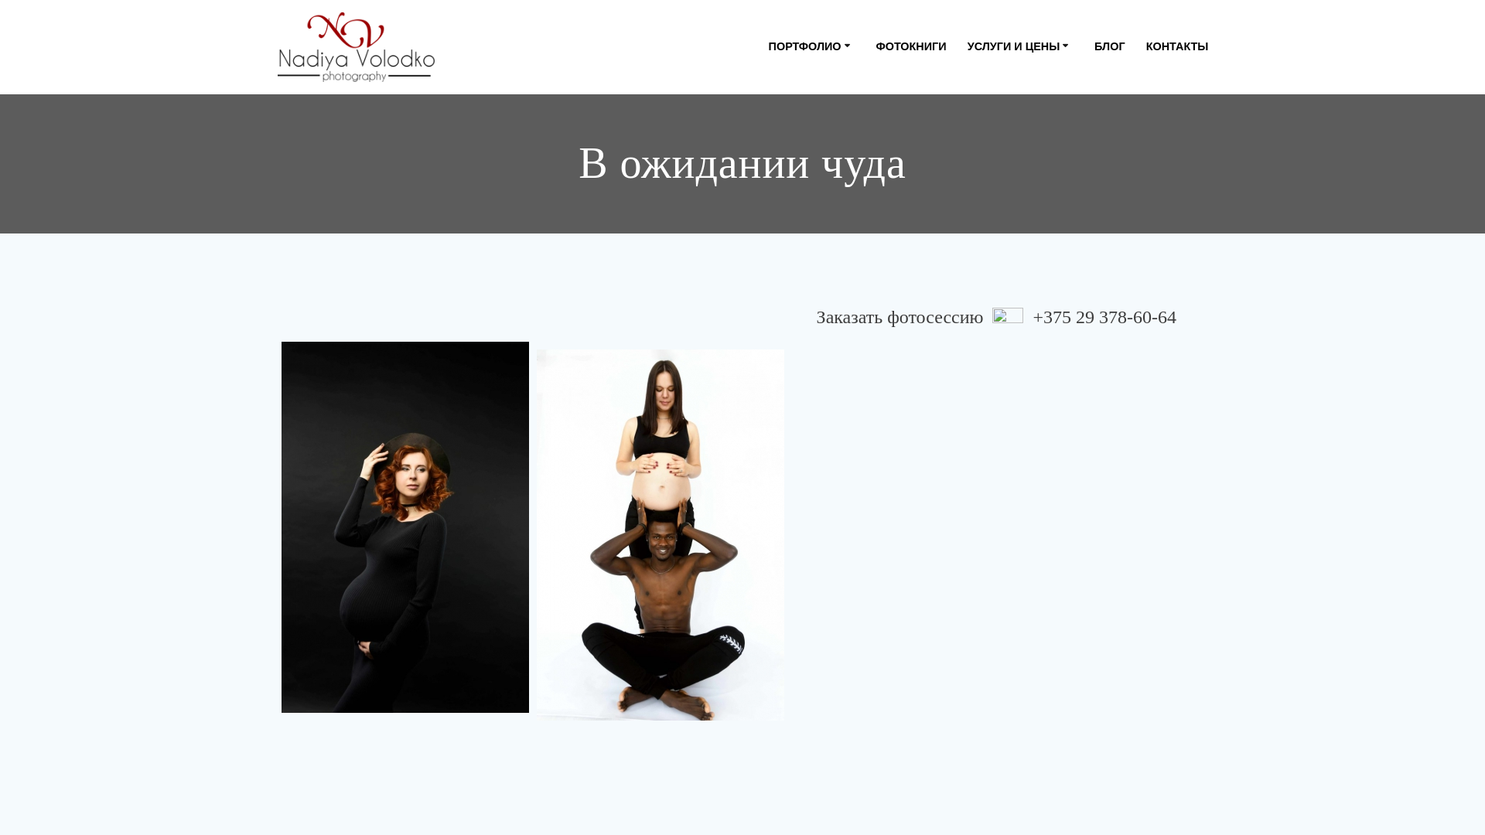  Describe the element at coordinates (792, 558) in the screenshot. I see `16.07.20-93` at that location.